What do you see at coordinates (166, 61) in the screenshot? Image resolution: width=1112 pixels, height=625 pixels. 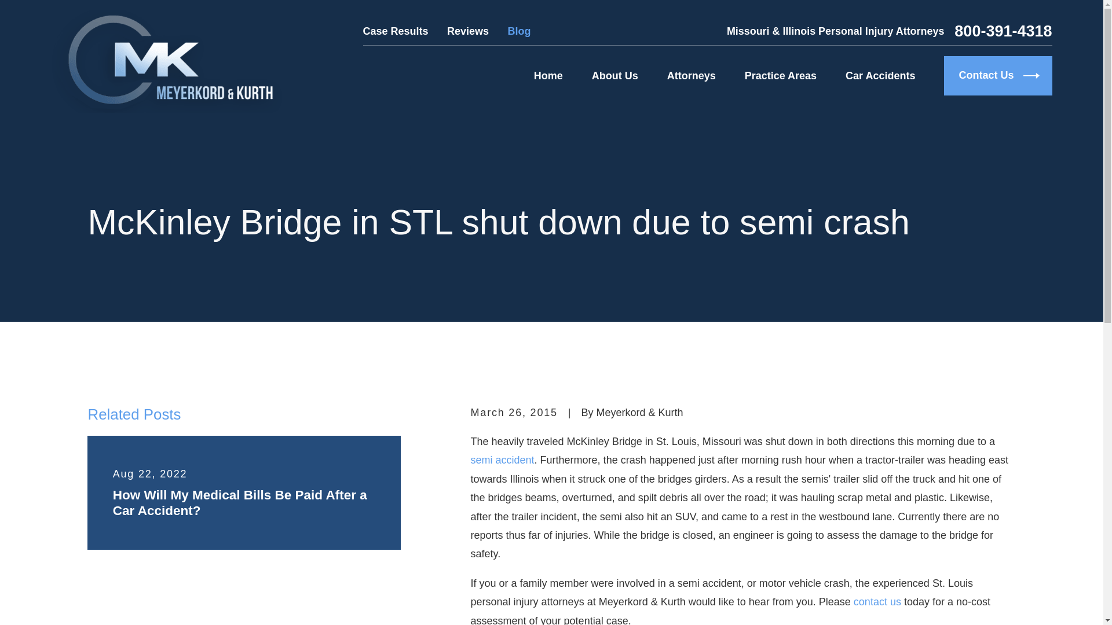 I see `Home` at bounding box center [166, 61].